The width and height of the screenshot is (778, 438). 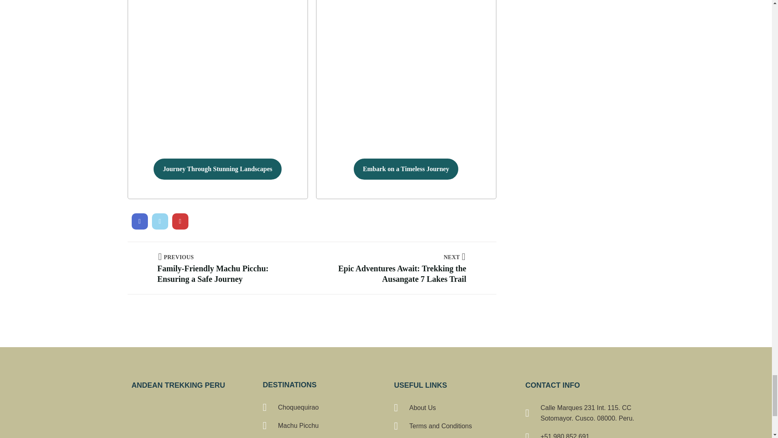 I want to click on The Secret Path: Less Crowds on the Palccoyo Trek, so click(x=160, y=221).